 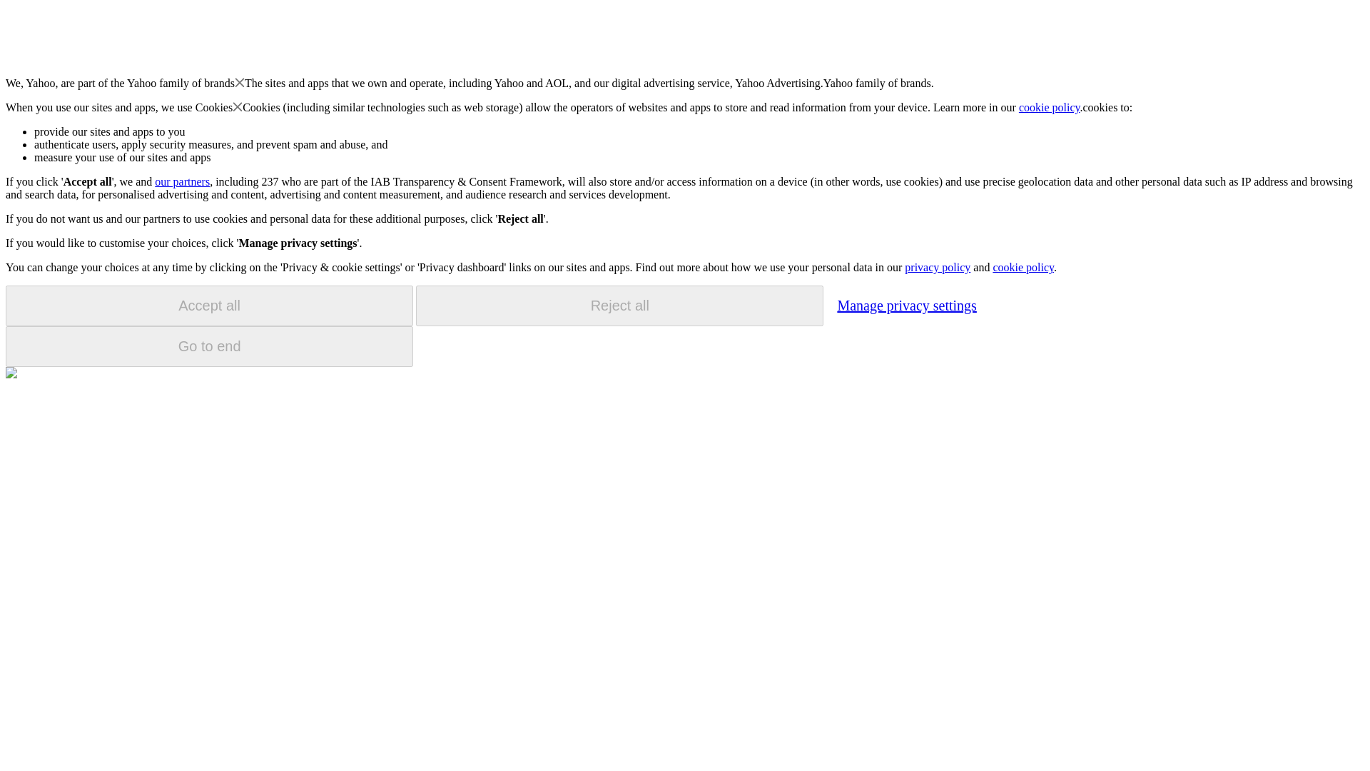 I want to click on Manage privacy settings, so click(x=906, y=305).